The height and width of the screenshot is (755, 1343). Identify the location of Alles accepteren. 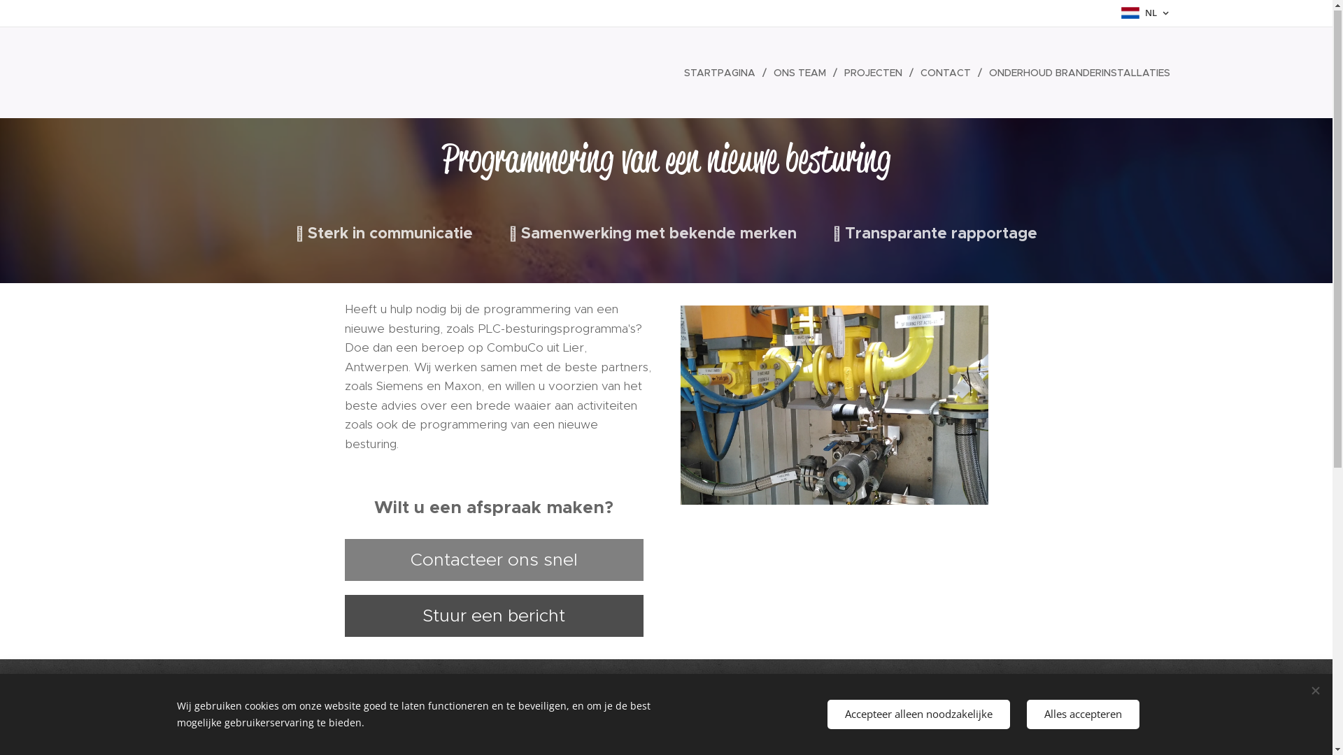
(1083, 714).